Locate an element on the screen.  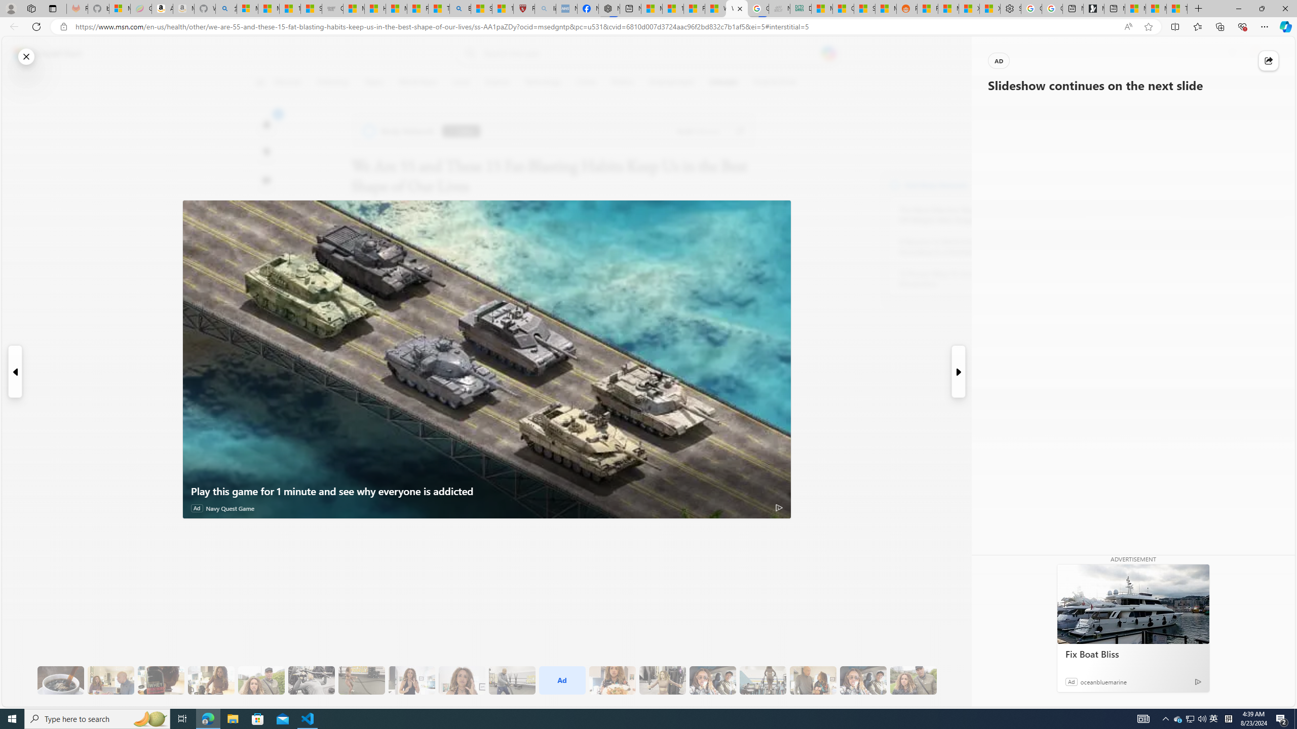
Share this story is located at coordinates (1269, 60).